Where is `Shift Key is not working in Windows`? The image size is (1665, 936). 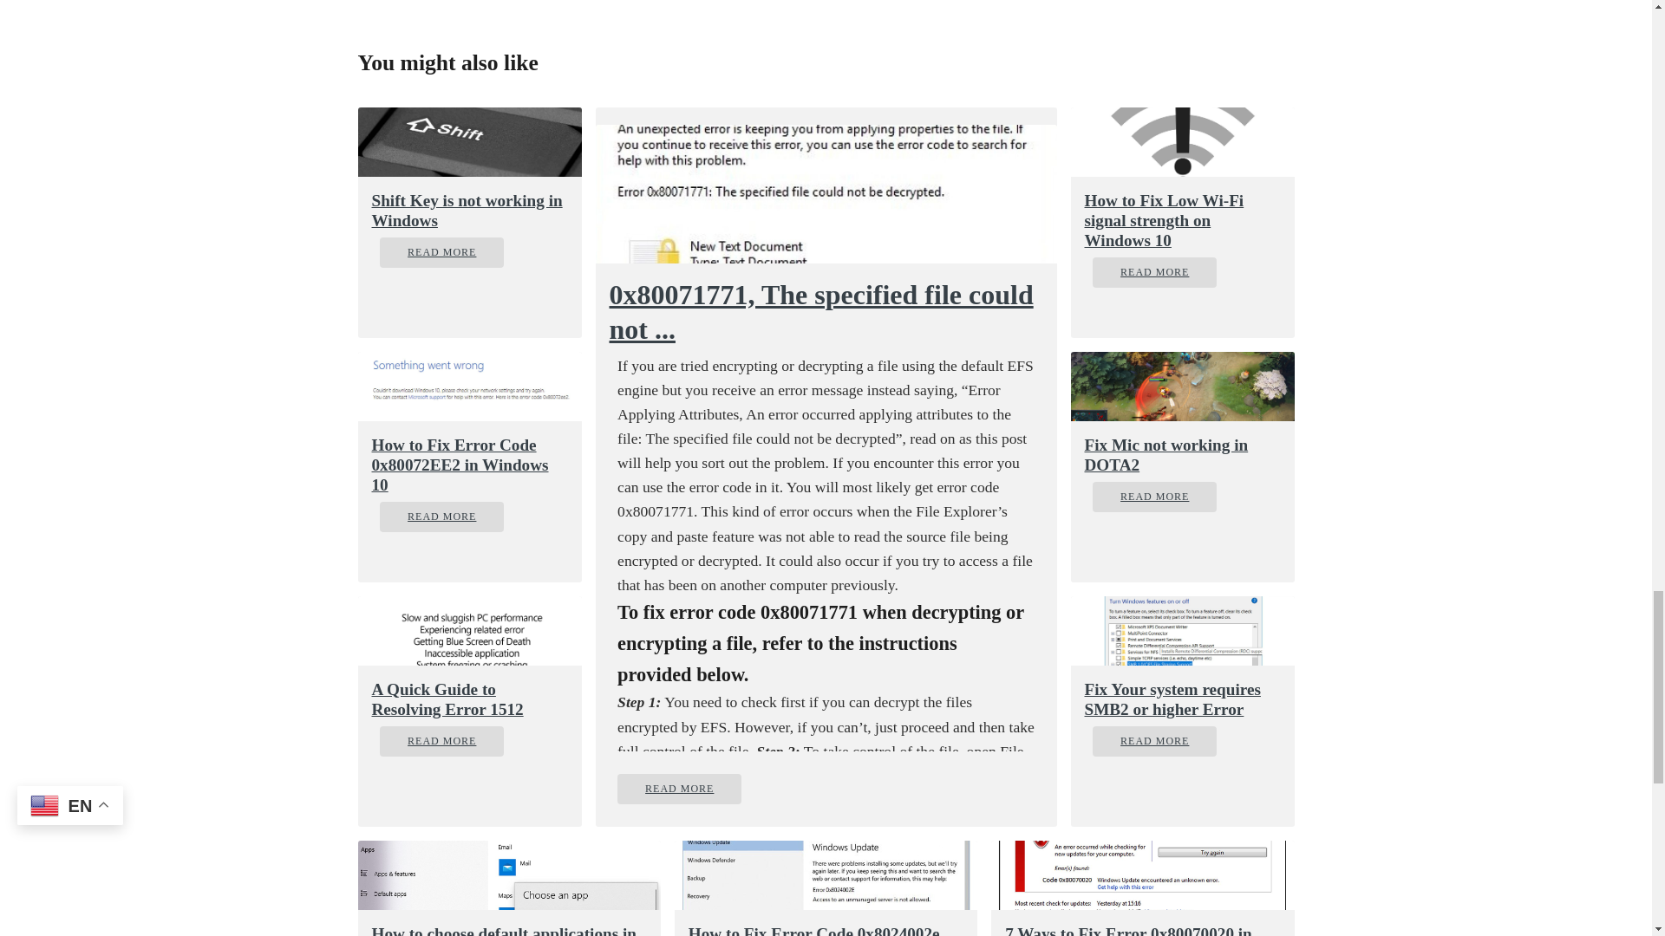 Shift Key is not working in Windows is located at coordinates (469, 210).